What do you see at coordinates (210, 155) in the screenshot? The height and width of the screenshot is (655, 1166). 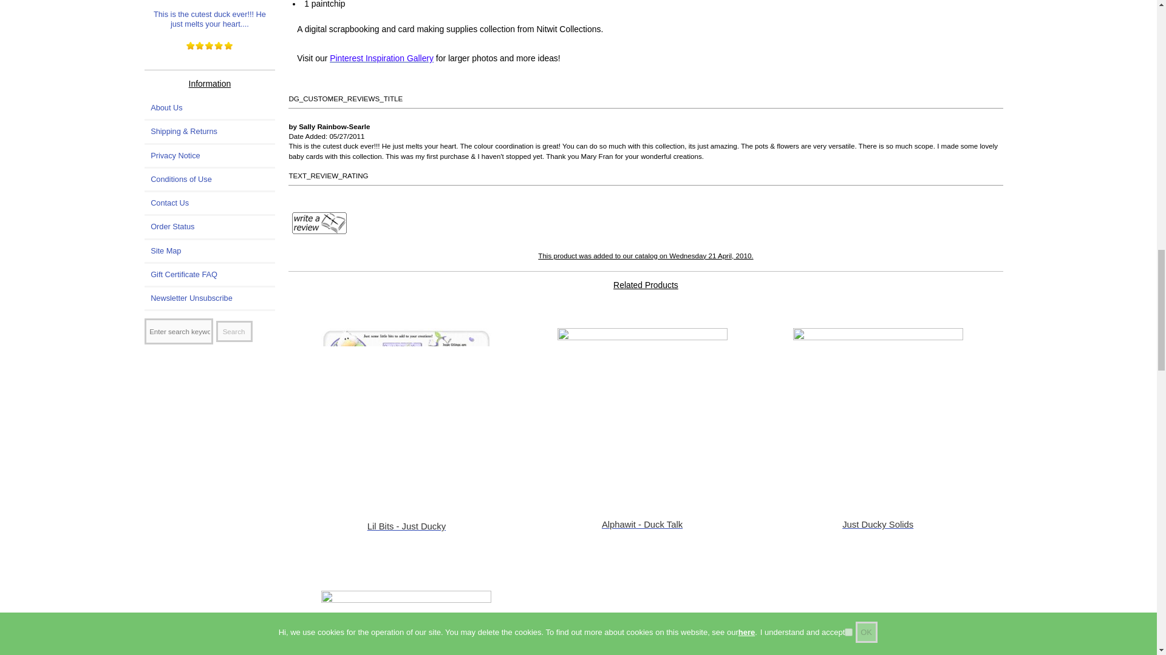 I see `Privacy Notice` at bounding box center [210, 155].